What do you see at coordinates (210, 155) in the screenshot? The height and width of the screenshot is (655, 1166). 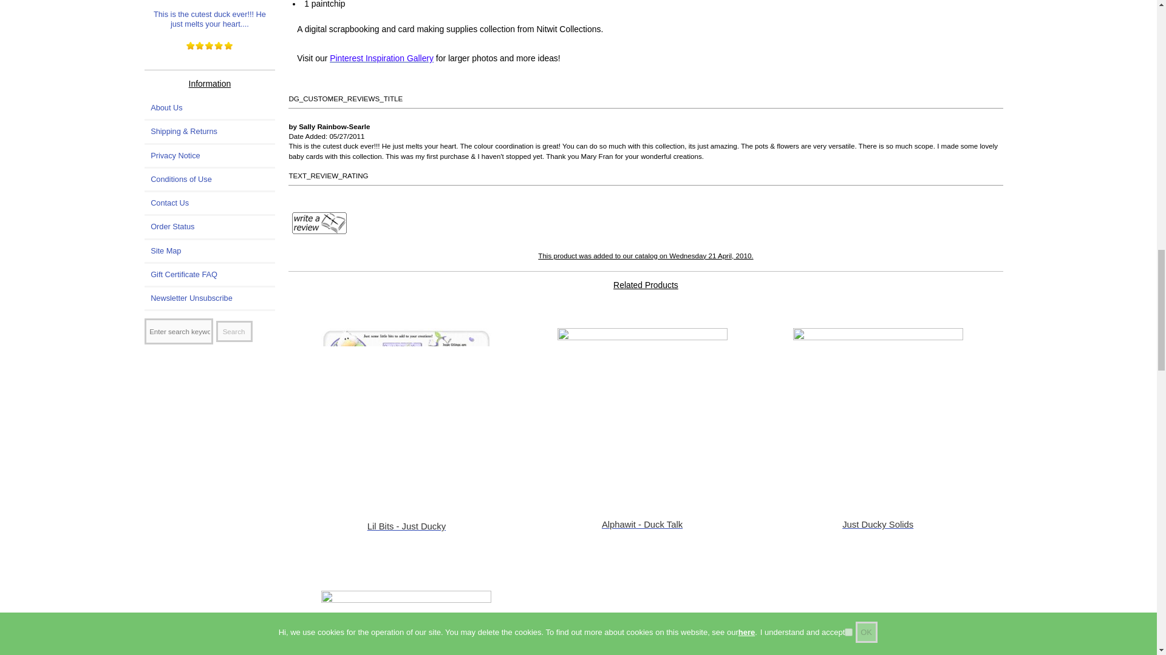 I see `Privacy Notice` at bounding box center [210, 155].